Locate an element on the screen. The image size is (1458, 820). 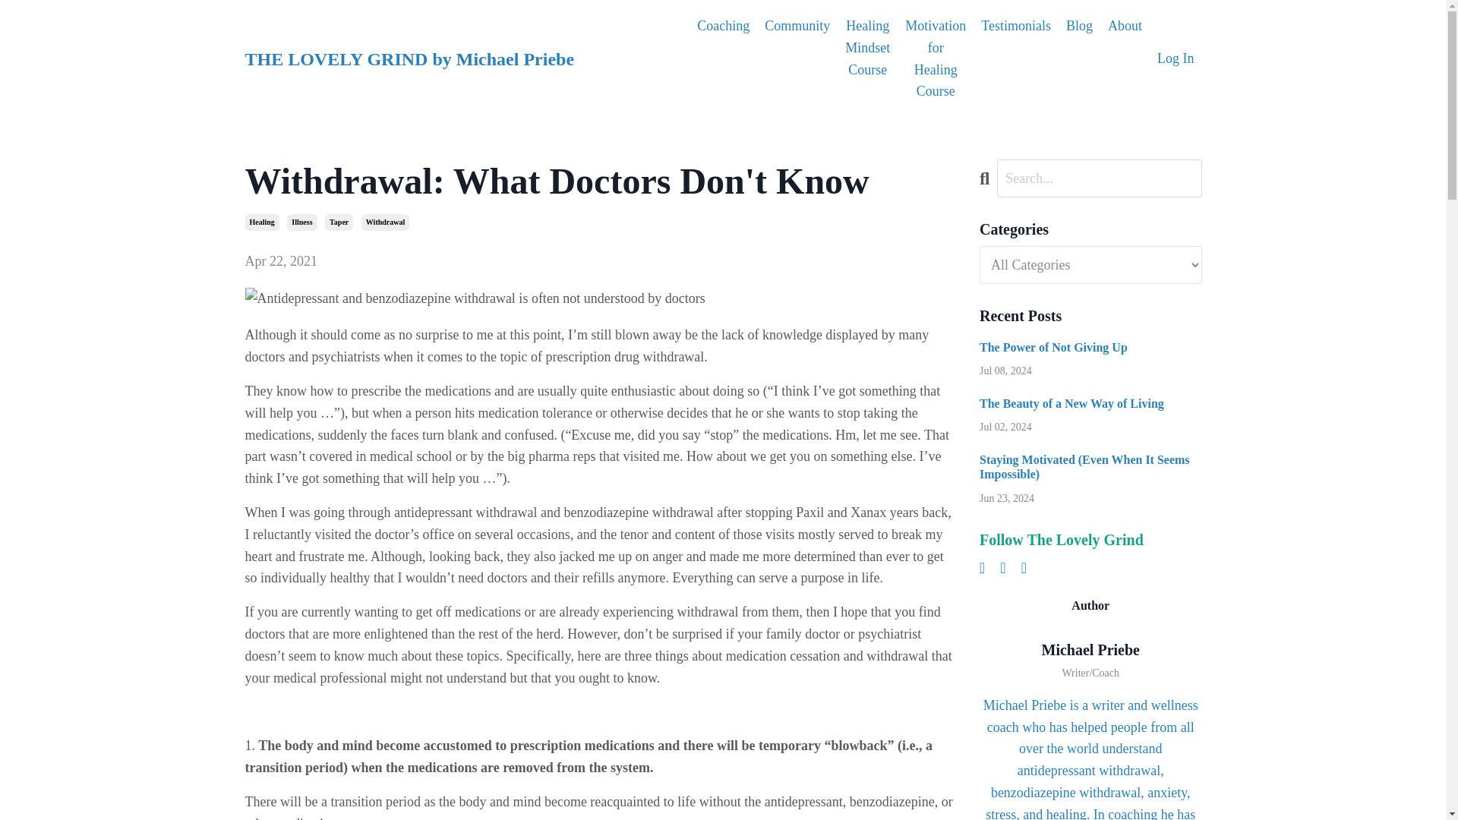
The Power of Not Giving Up is located at coordinates (1090, 347).